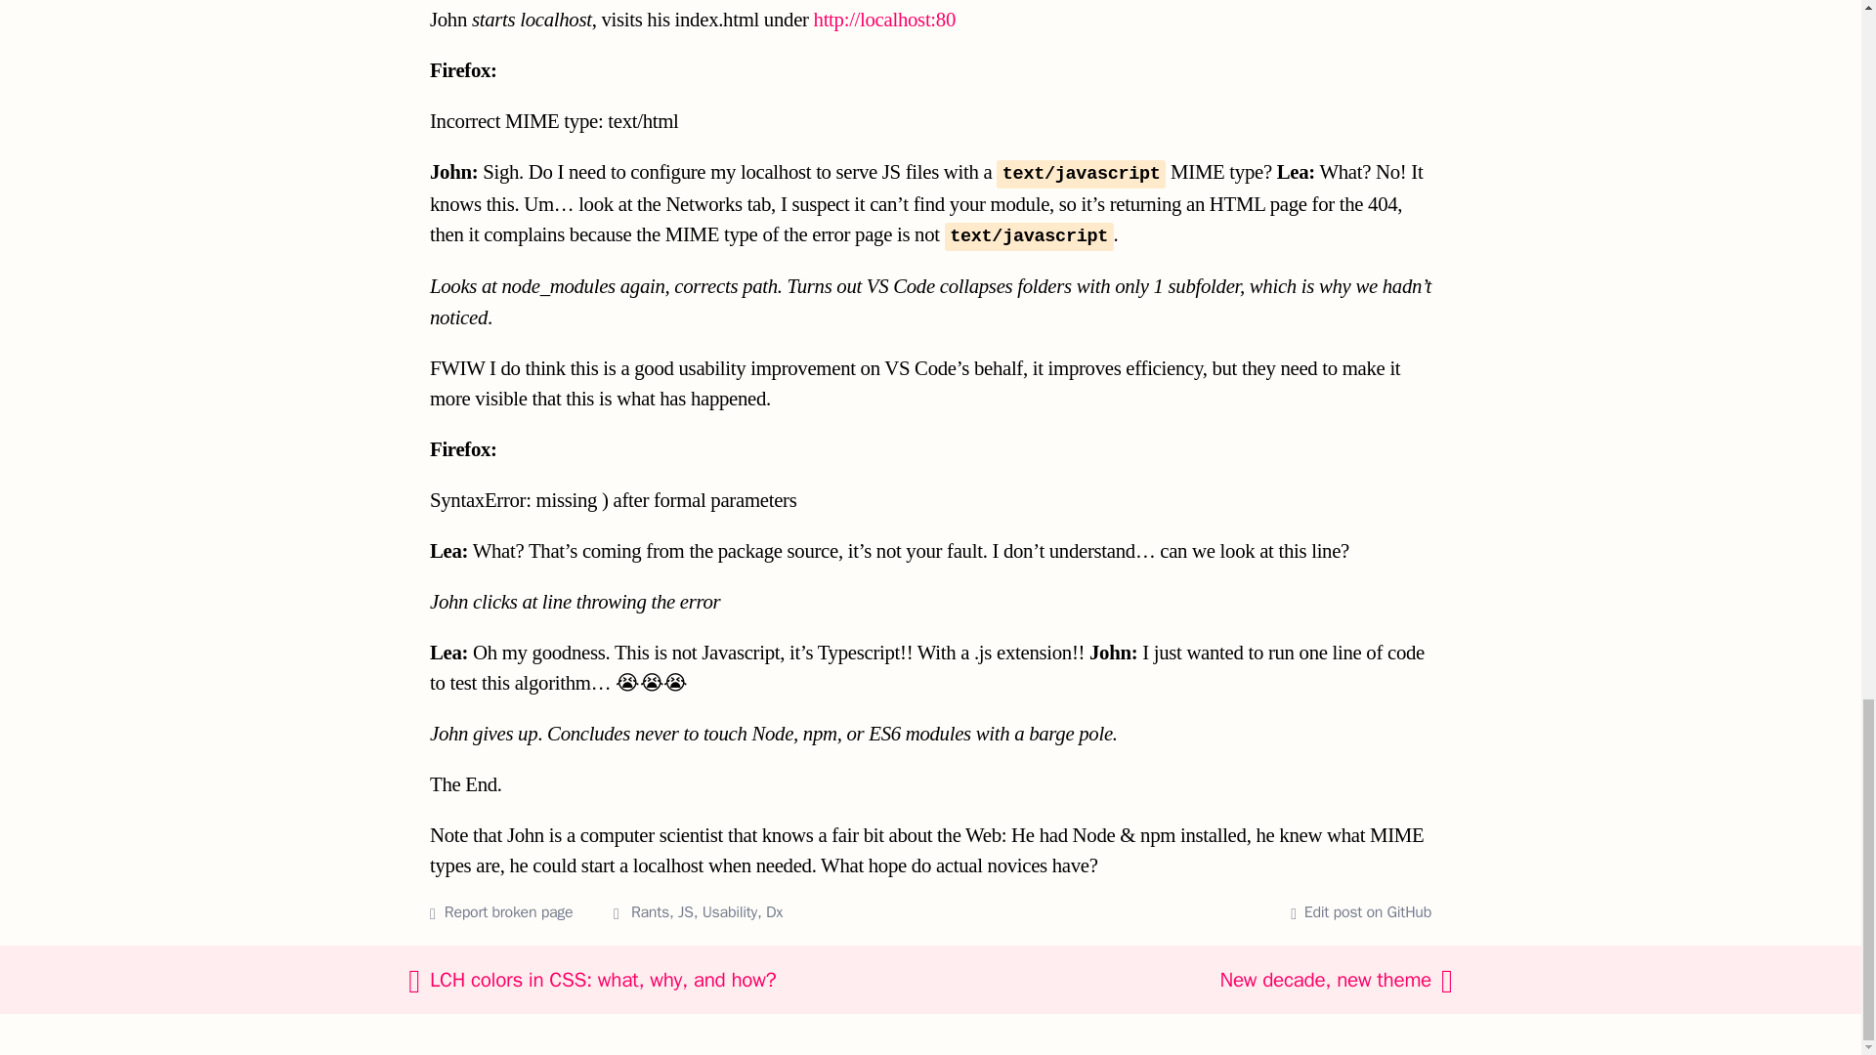  What do you see at coordinates (650, 912) in the screenshot?
I see `Rants` at bounding box center [650, 912].